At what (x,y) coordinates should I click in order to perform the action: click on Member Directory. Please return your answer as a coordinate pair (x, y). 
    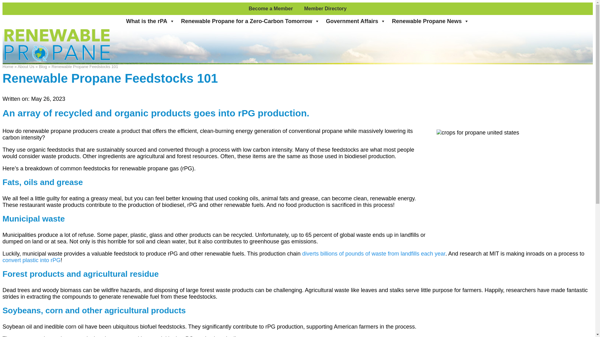
    Looking at the image, I should click on (325, 8).